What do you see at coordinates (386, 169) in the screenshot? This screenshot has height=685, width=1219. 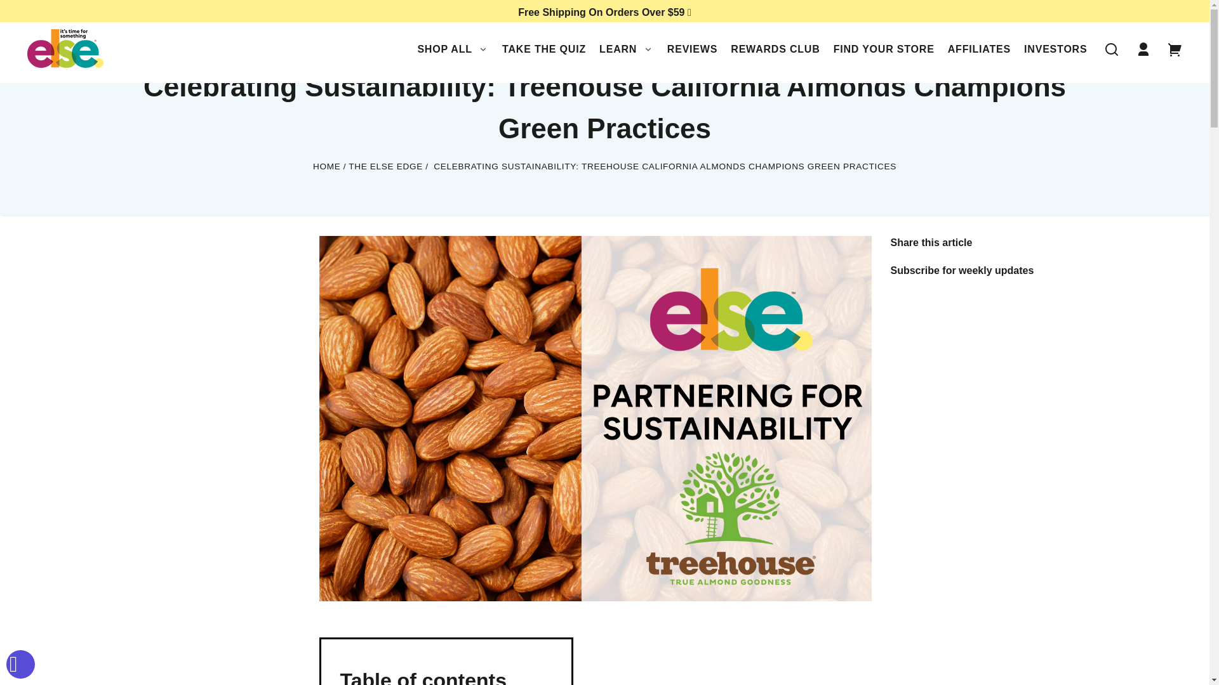 I see `THE ELSE EDGE` at bounding box center [386, 169].